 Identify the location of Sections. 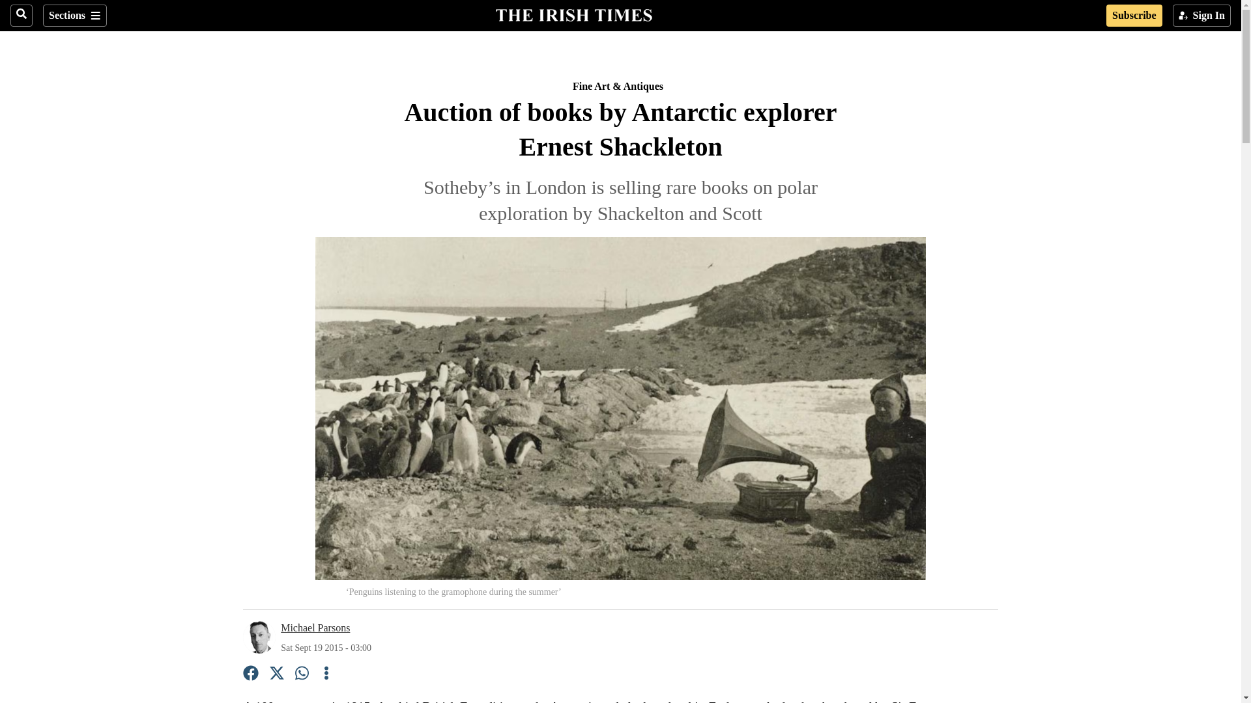
(74, 16).